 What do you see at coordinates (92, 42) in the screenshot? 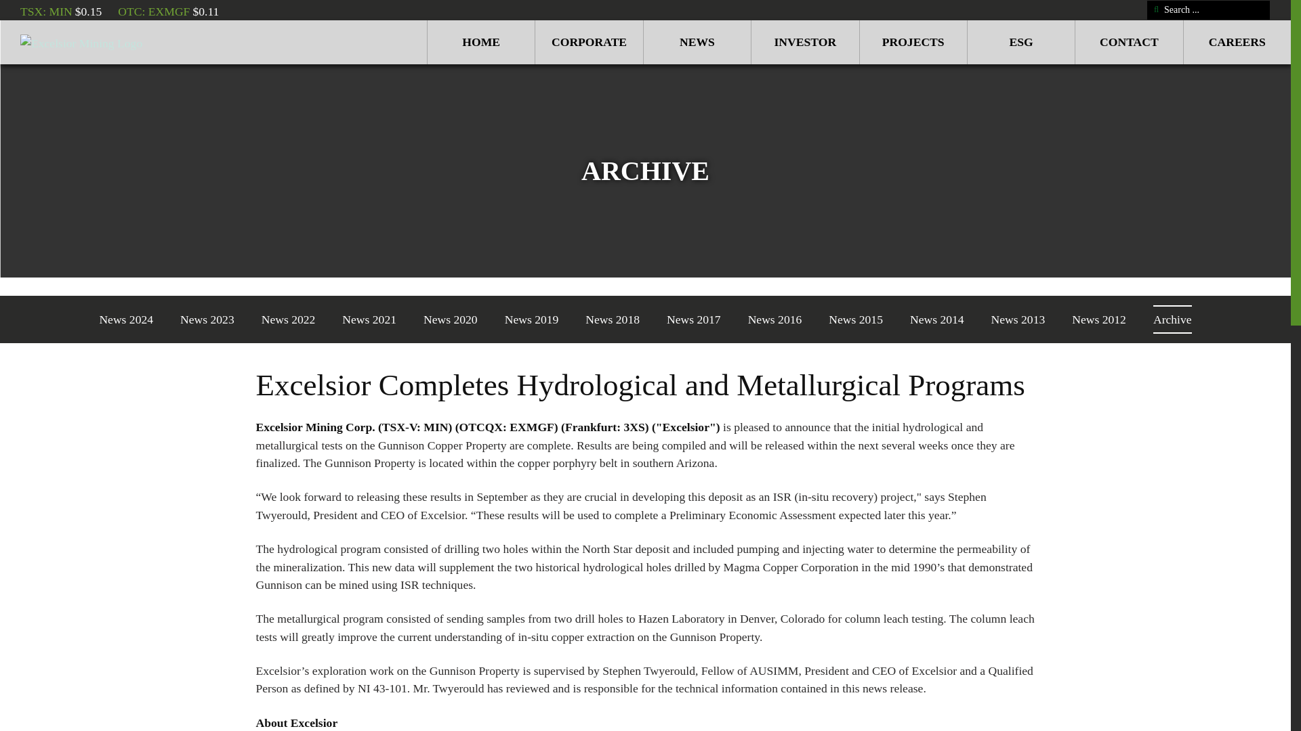
I see `Excelsior Mining Logo` at bounding box center [92, 42].